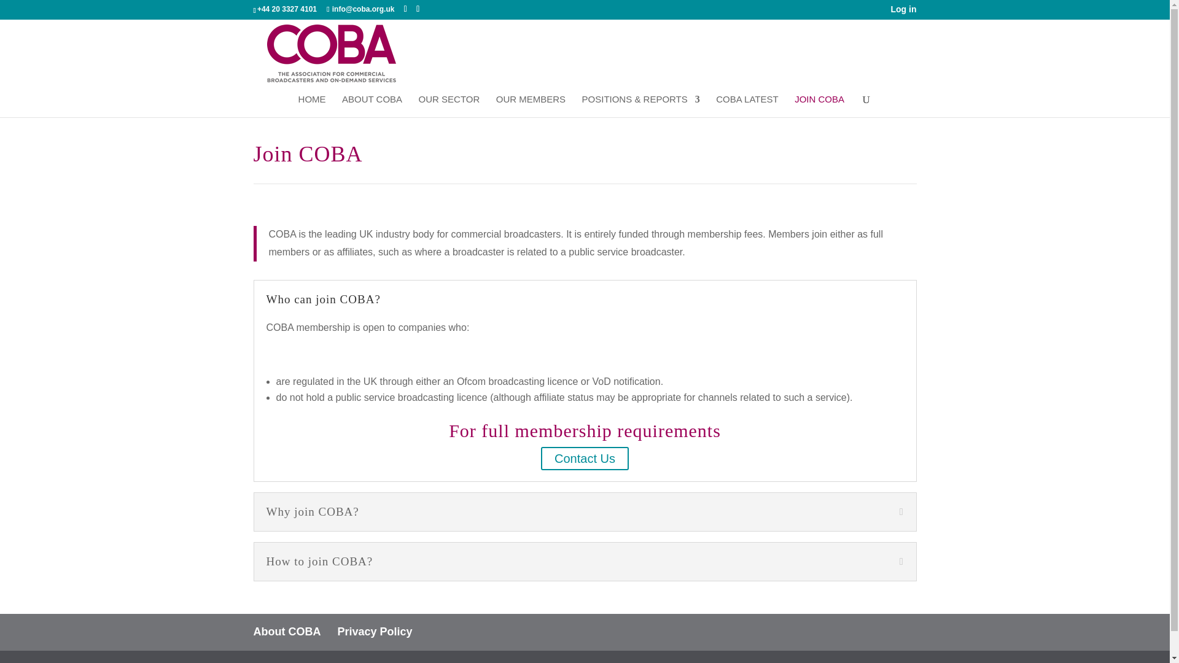  Describe the element at coordinates (903, 12) in the screenshot. I see `Log in` at that location.